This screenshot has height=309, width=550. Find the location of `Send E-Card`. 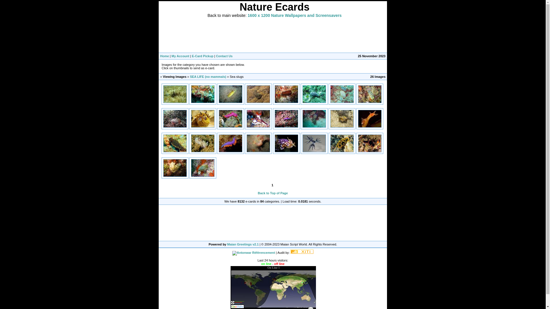

Send E-Card is located at coordinates (231, 151).